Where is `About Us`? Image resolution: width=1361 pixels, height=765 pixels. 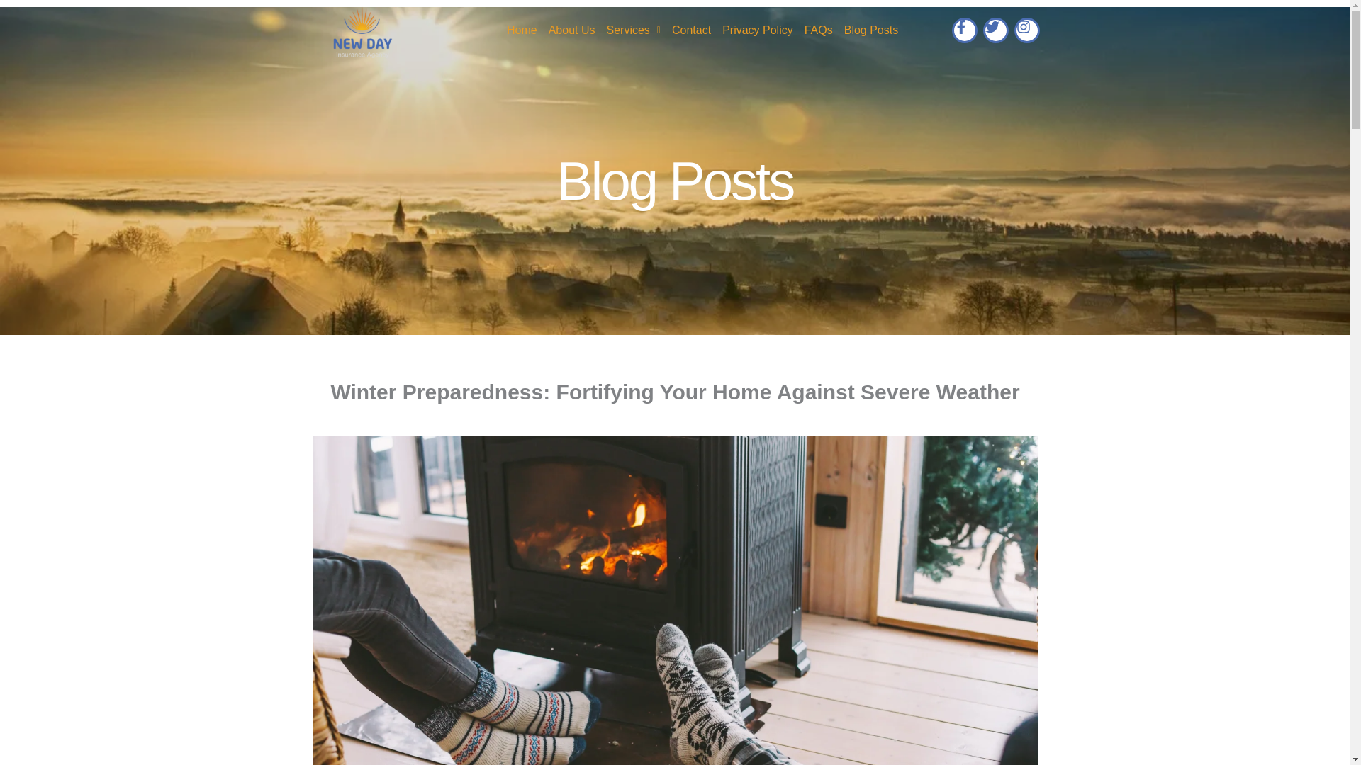
About Us is located at coordinates (572, 30).